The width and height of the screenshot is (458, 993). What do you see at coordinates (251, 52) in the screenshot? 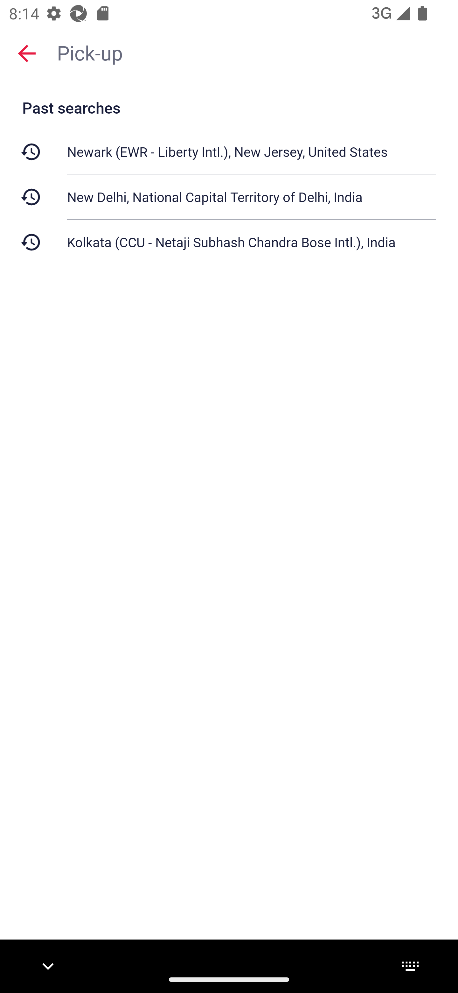
I see `Pick-up, ` at bounding box center [251, 52].